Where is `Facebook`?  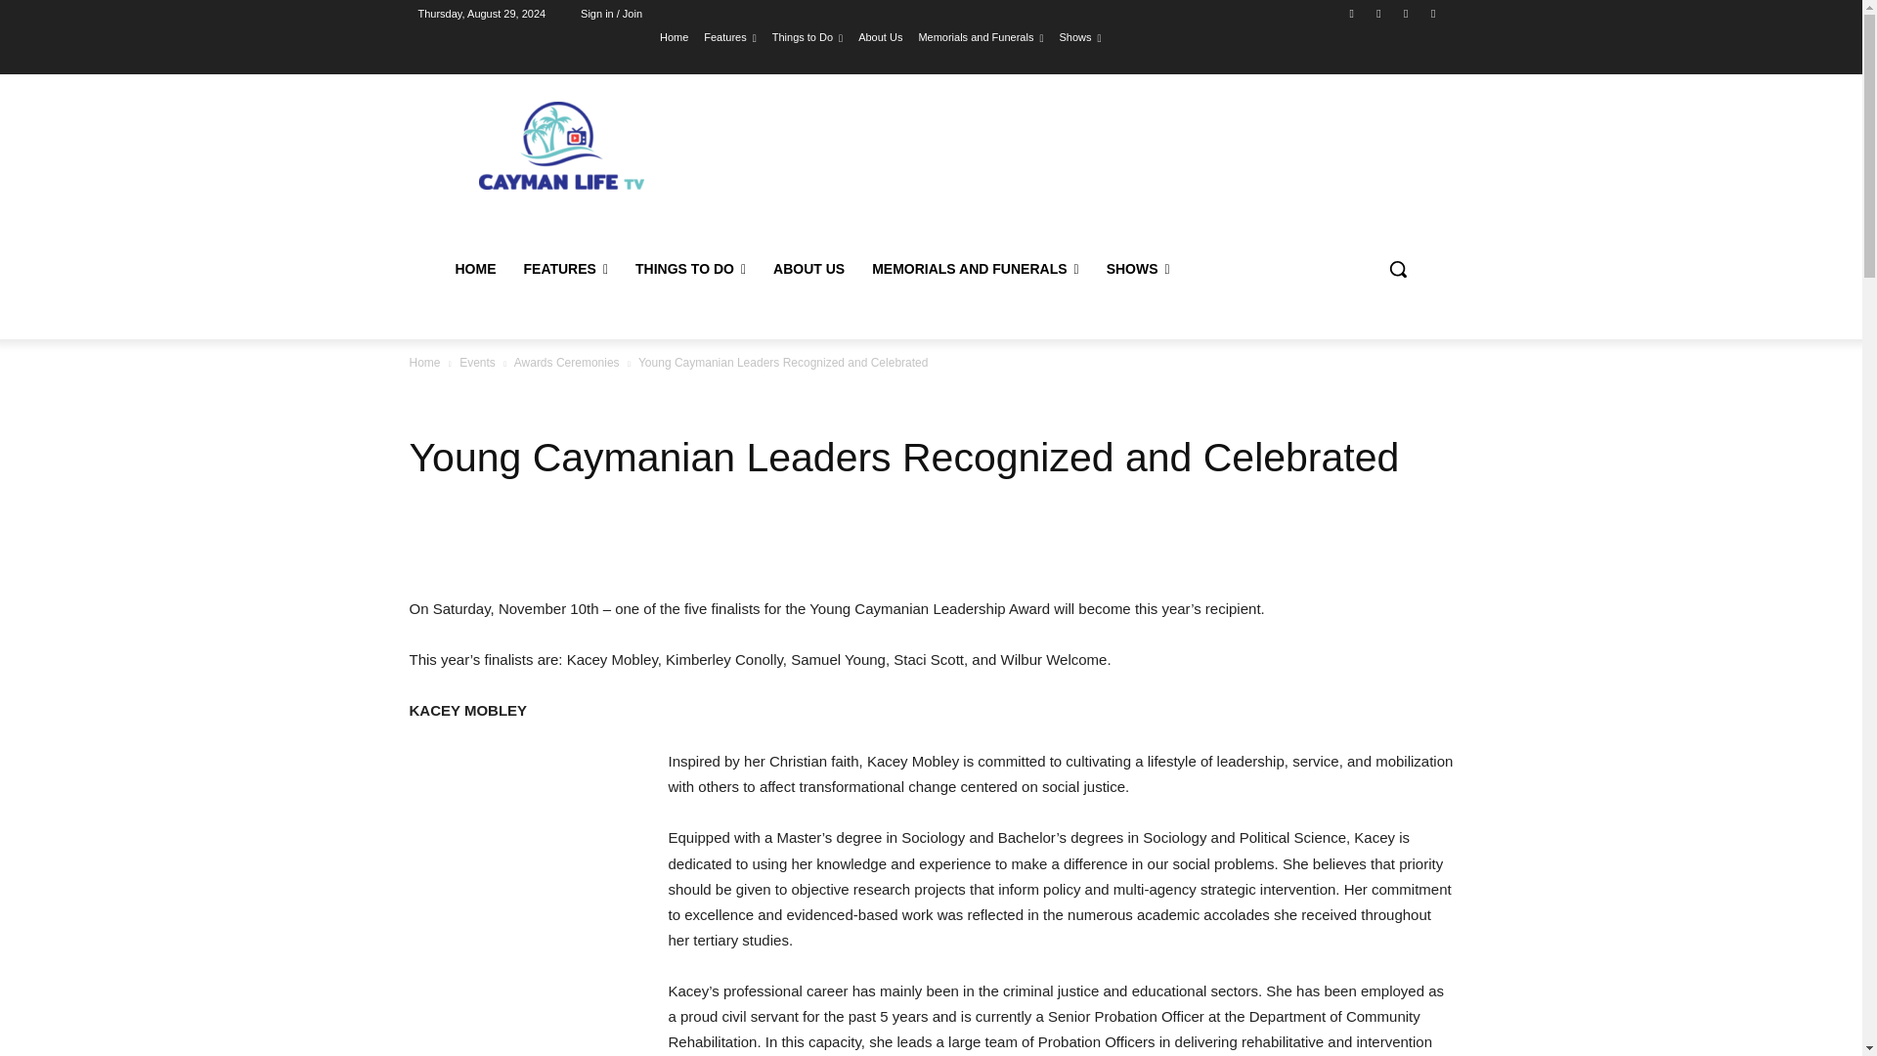 Facebook is located at coordinates (1351, 13).